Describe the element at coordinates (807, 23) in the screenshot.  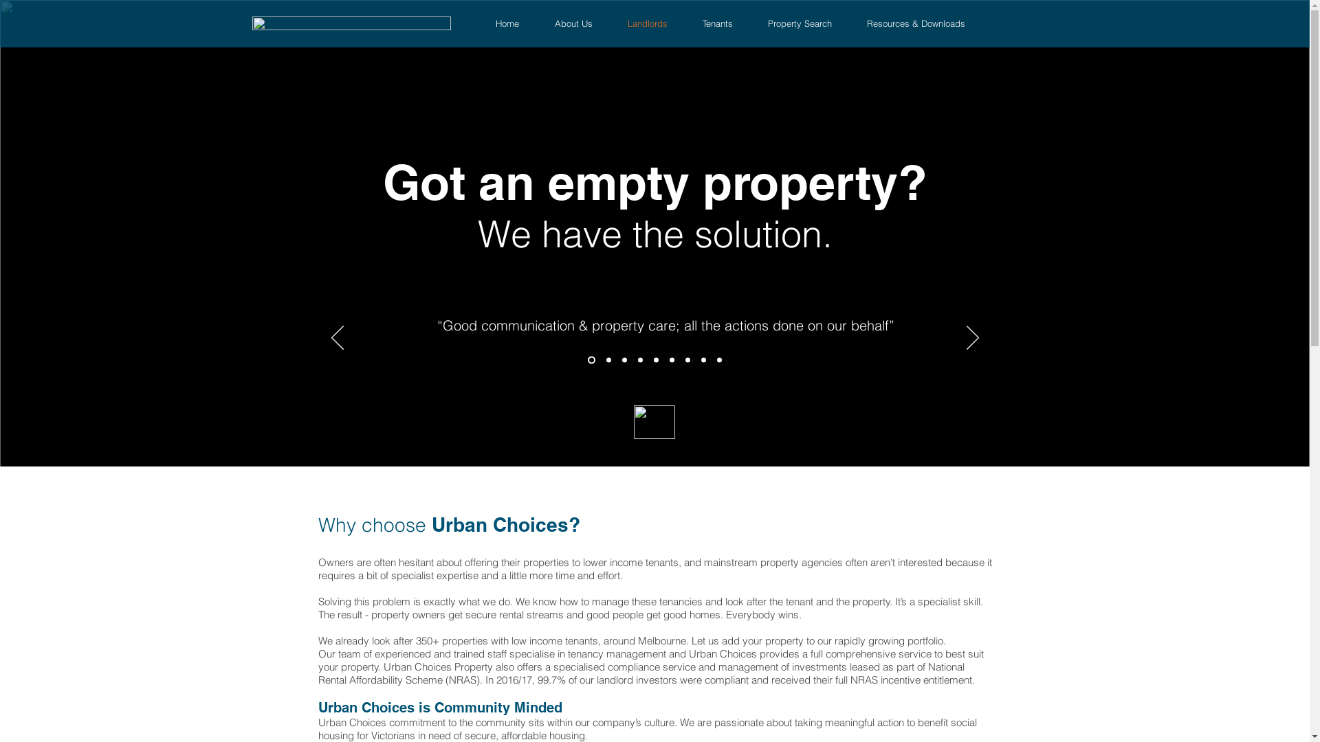
I see `Property Search` at that location.